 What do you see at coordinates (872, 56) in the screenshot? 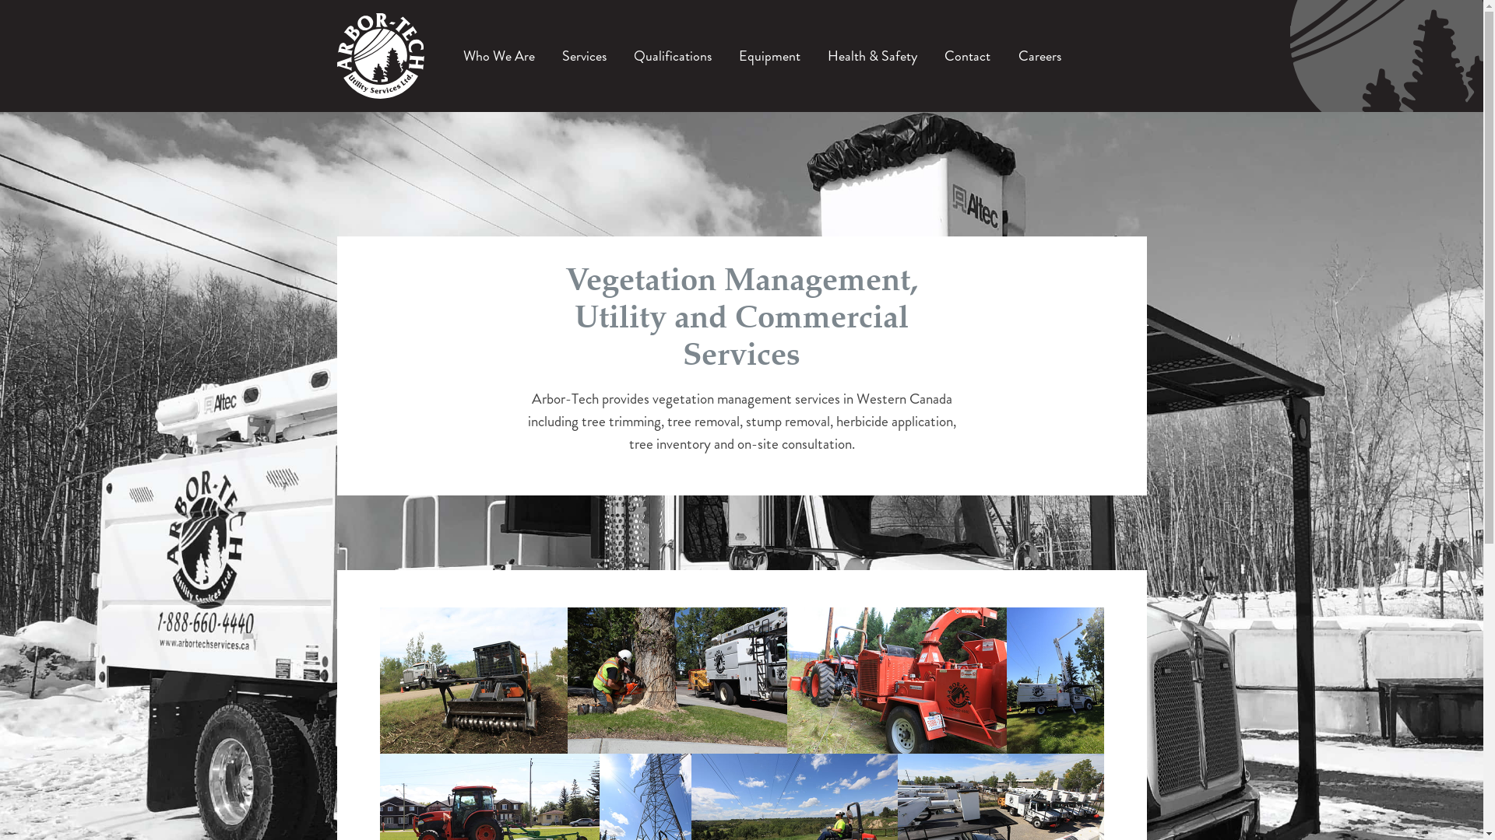
I see `Health & Safety` at bounding box center [872, 56].